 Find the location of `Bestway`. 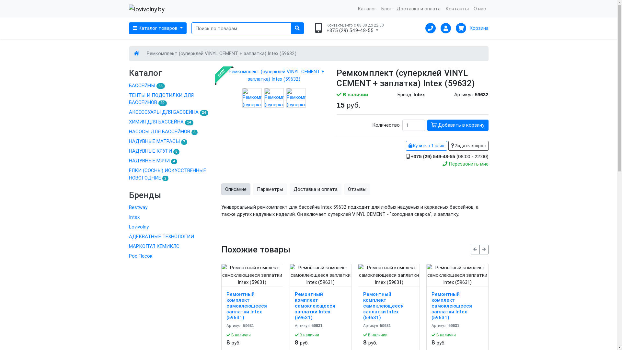

Bestway is located at coordinates (170, 208).